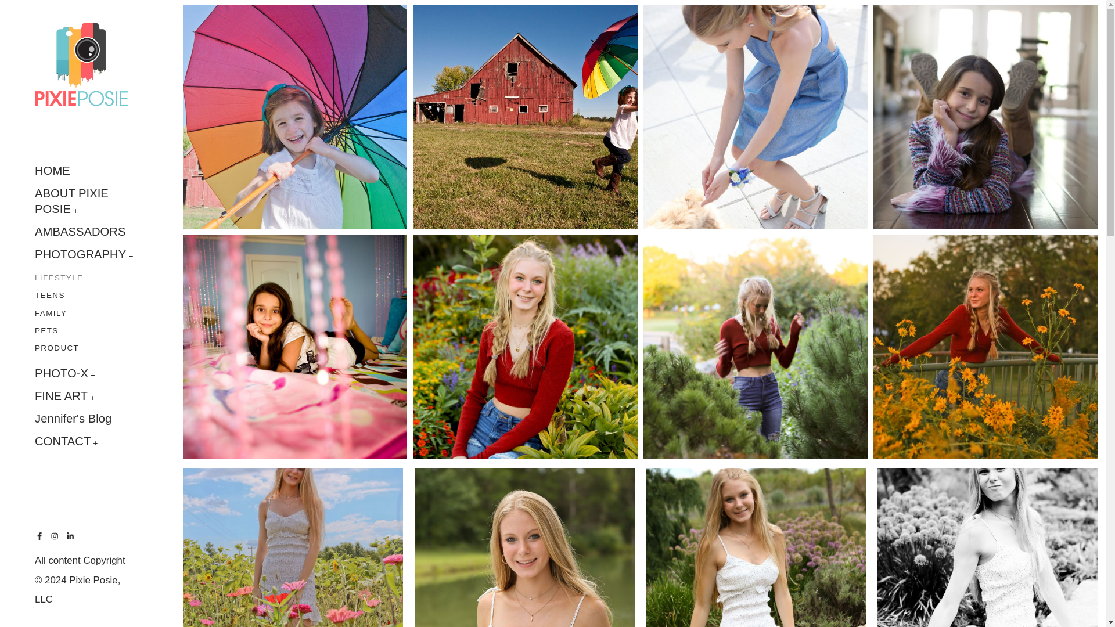  I want to click on TEENS, so click(49, 295).